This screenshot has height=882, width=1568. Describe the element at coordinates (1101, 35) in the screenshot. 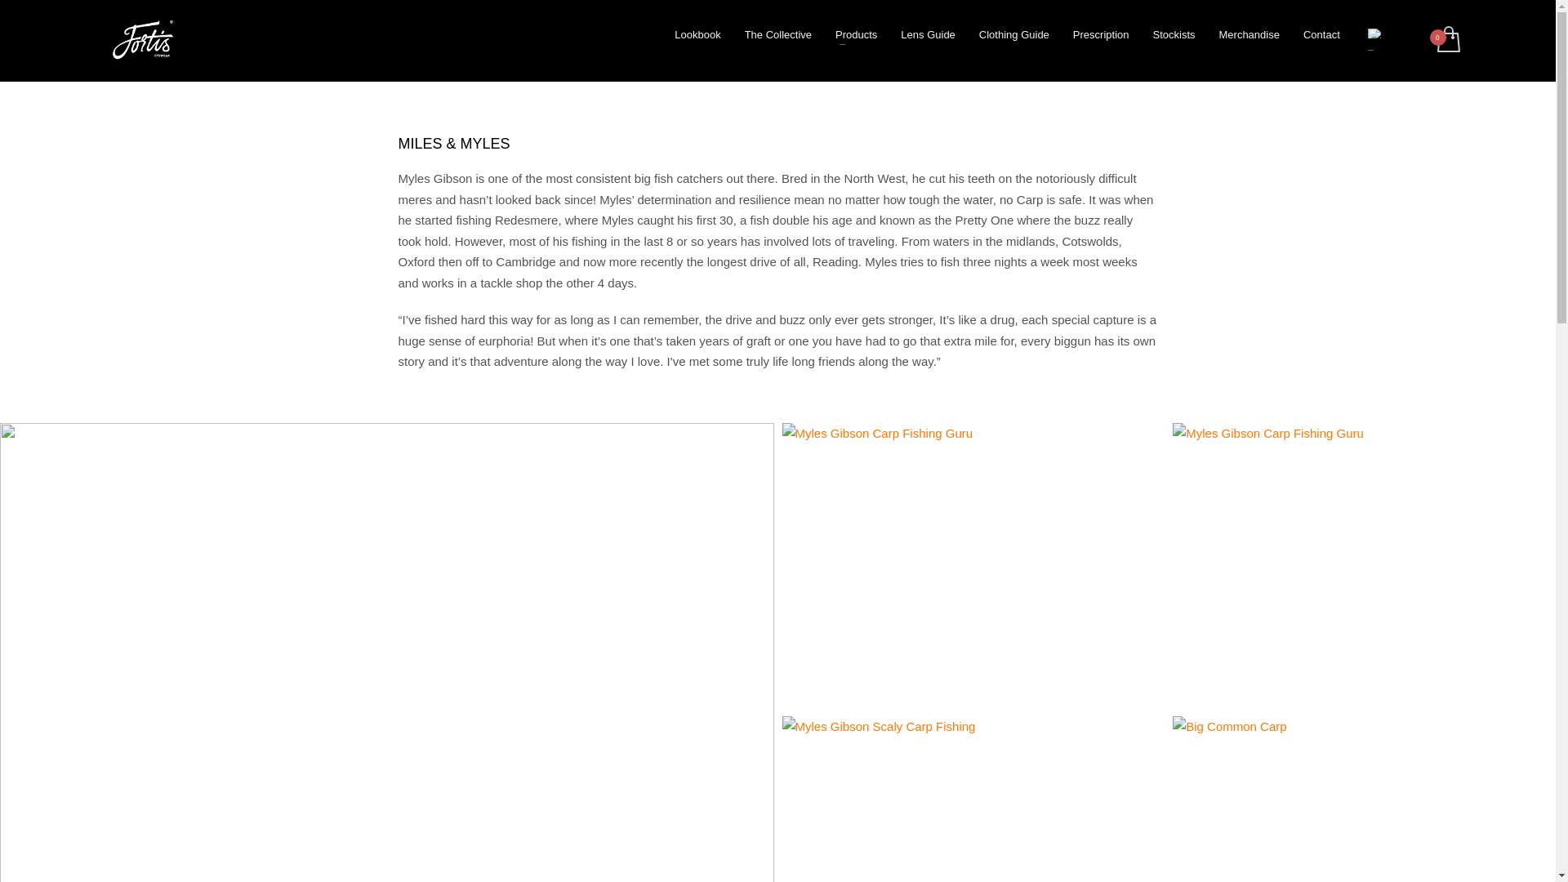

I see `Prescription` at that location.